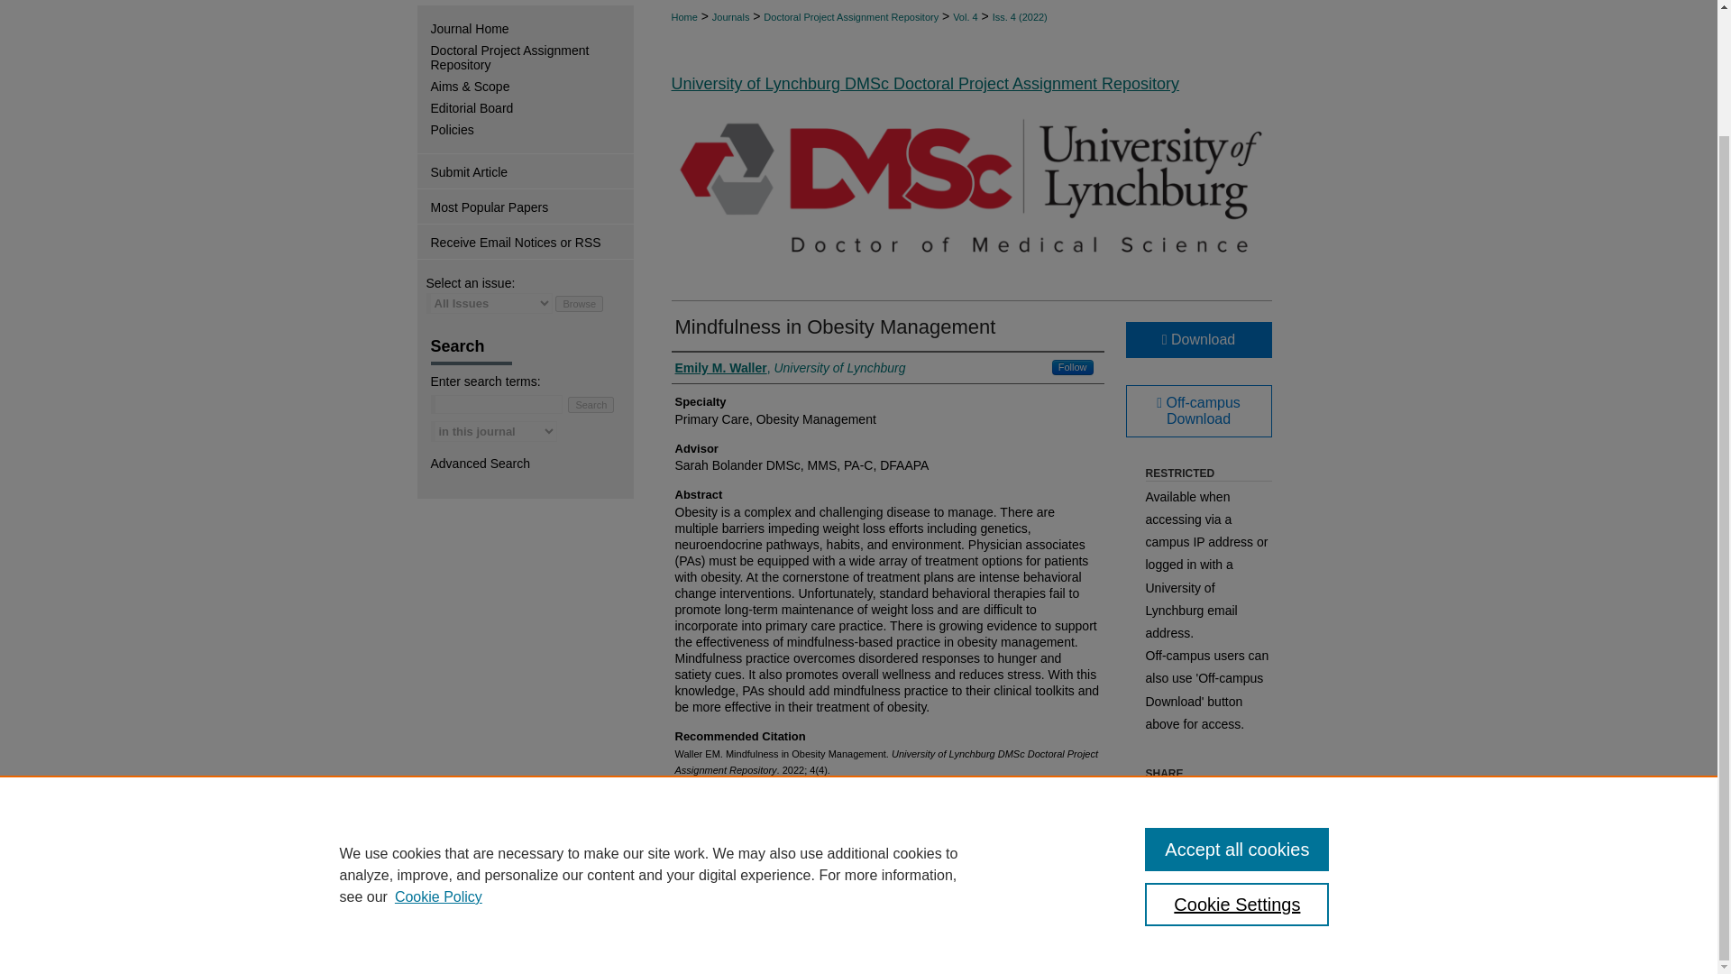 The height and width of the screenshot is (974, 1731). Describe the element at coordinates (1183, 801) in the screenshot. I see `LinkedIn` at that location.